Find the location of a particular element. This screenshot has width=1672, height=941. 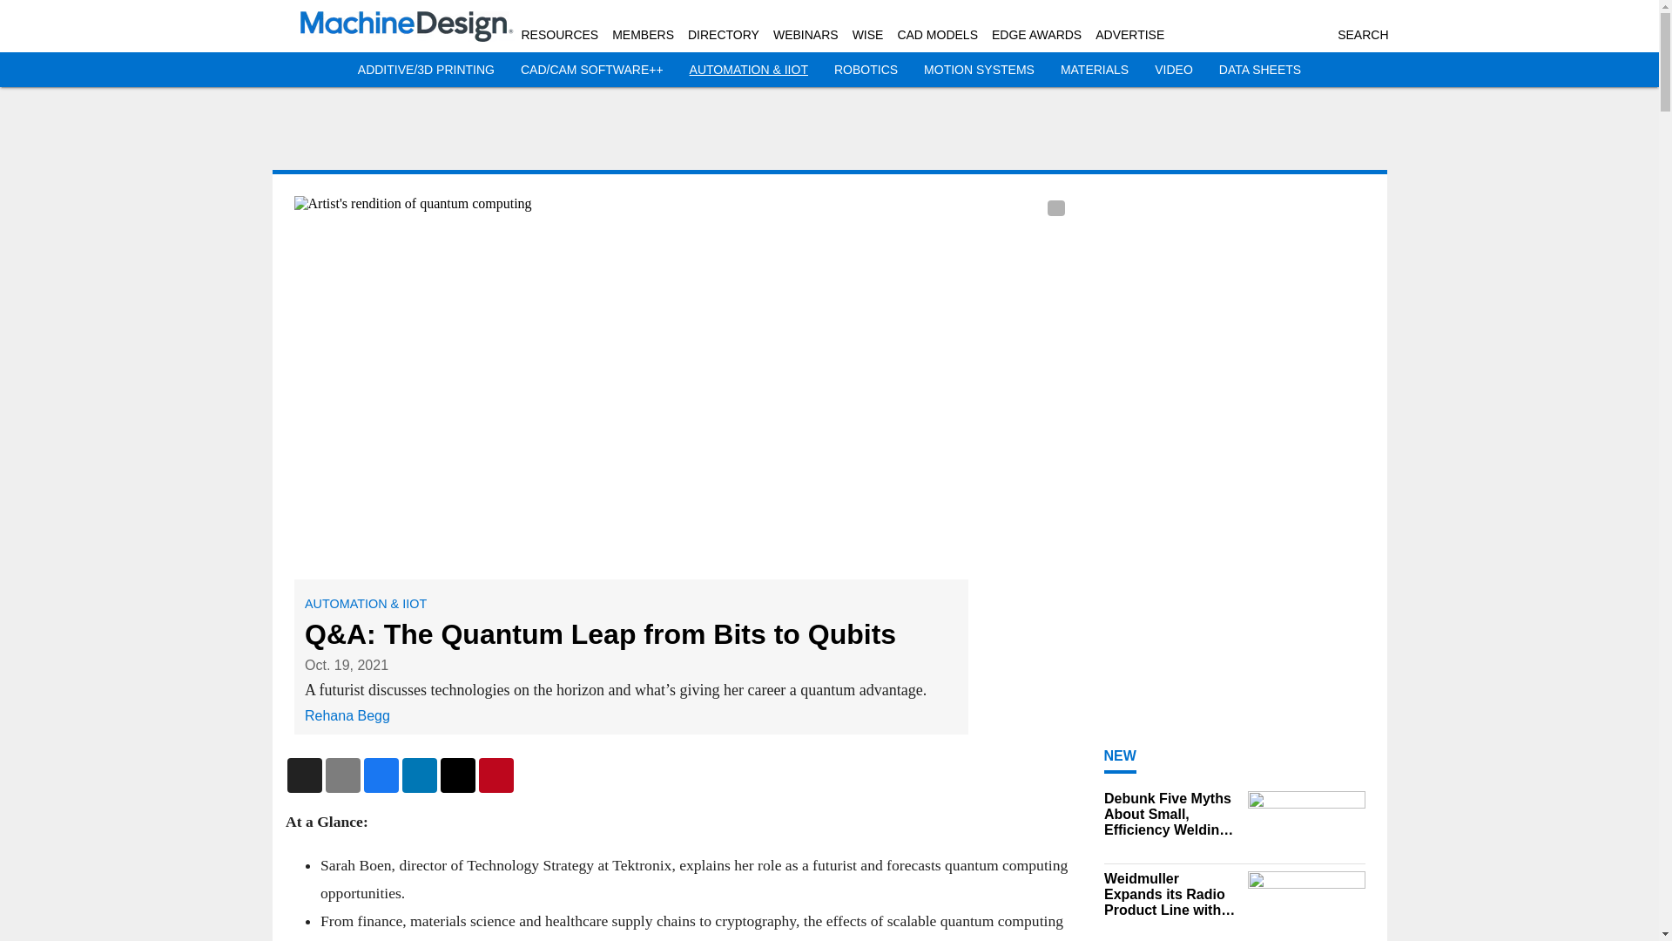

MEMBERS is located at coordinates (643, 35).